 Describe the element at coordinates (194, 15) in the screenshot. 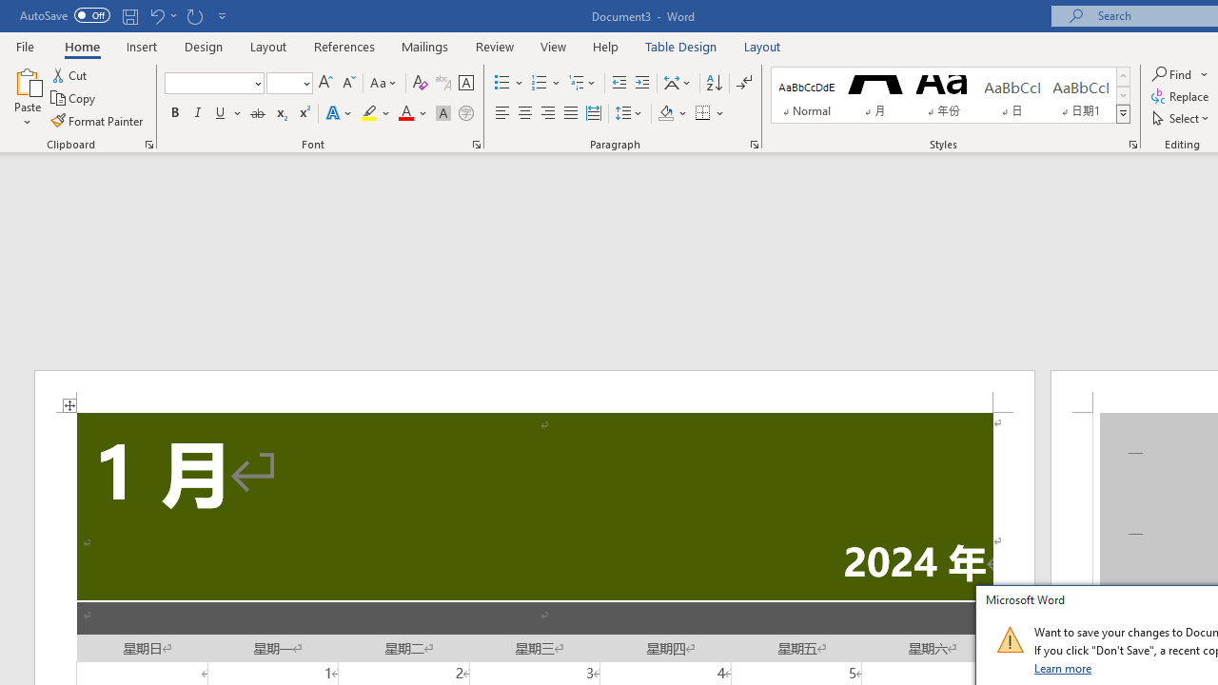

I see `Repeat Copy` at that location.